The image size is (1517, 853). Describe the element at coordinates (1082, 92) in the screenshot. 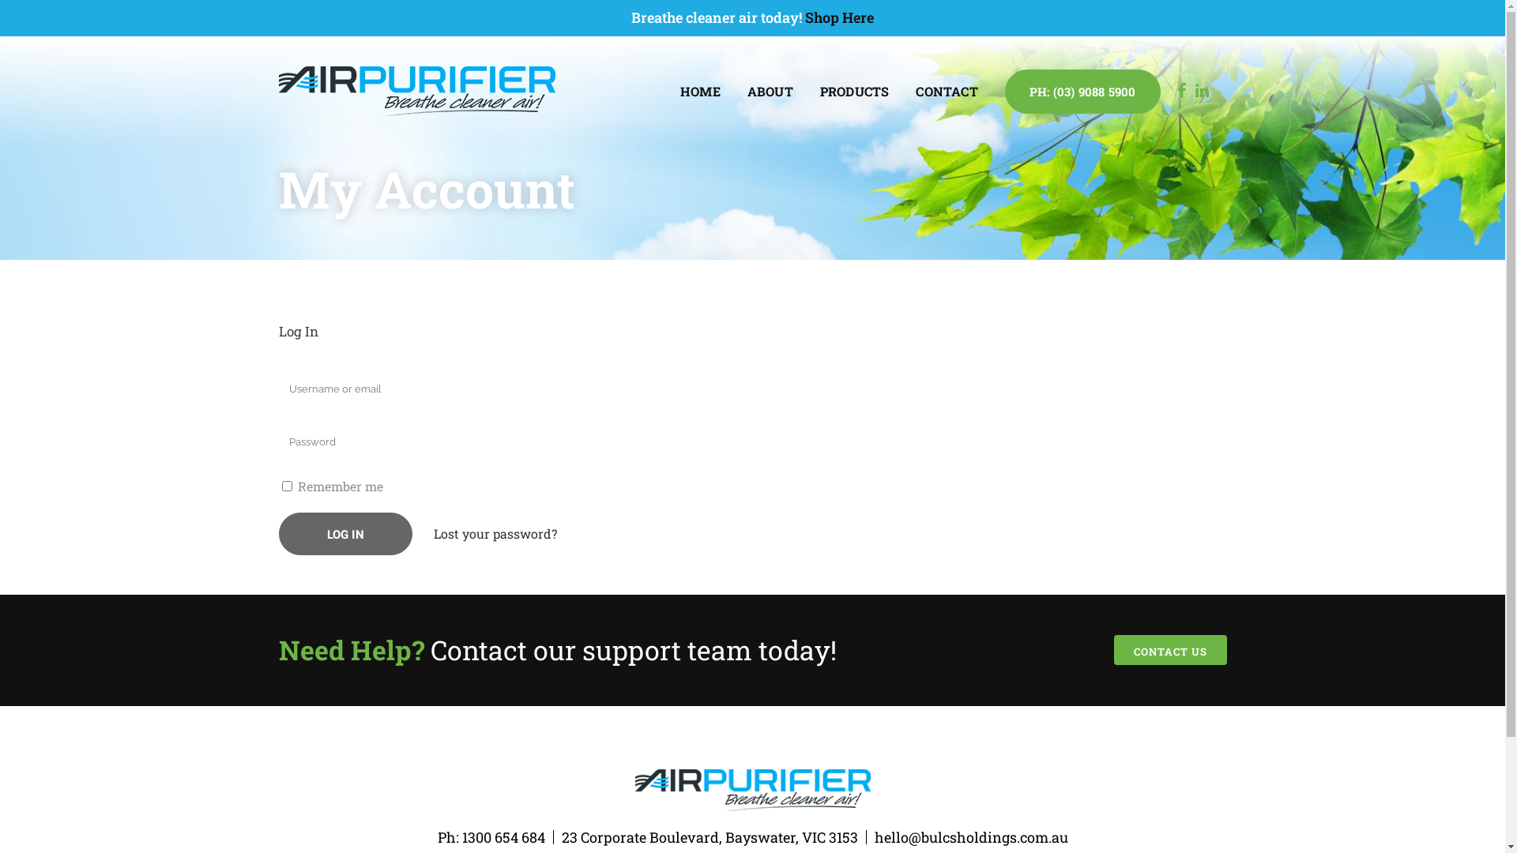

I see `PH: (03) 9088 5900` at that location.